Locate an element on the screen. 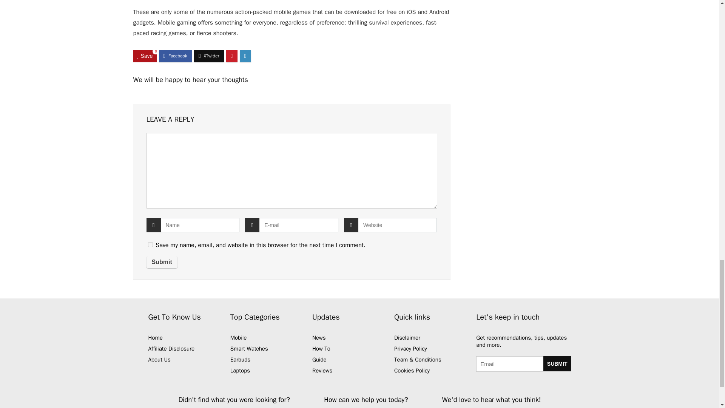  Submit is located at coordinates (557, 363).